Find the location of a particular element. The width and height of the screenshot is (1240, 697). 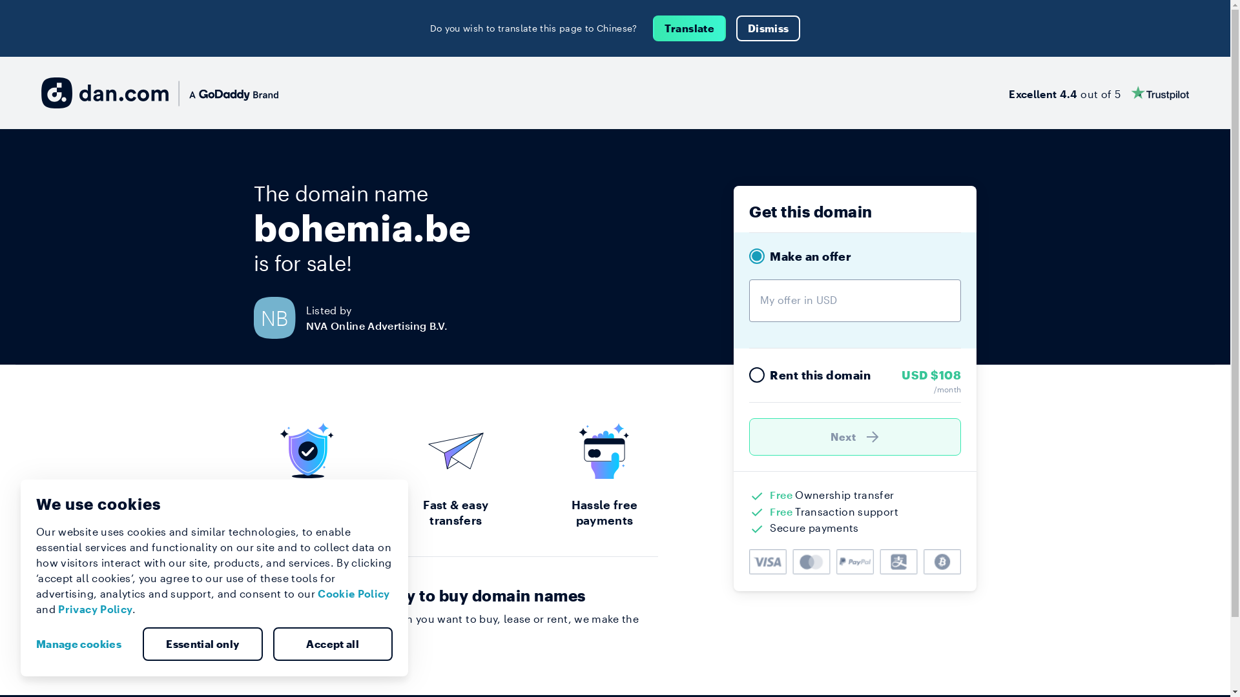

Dismiss is located at coordinates (769, 28).